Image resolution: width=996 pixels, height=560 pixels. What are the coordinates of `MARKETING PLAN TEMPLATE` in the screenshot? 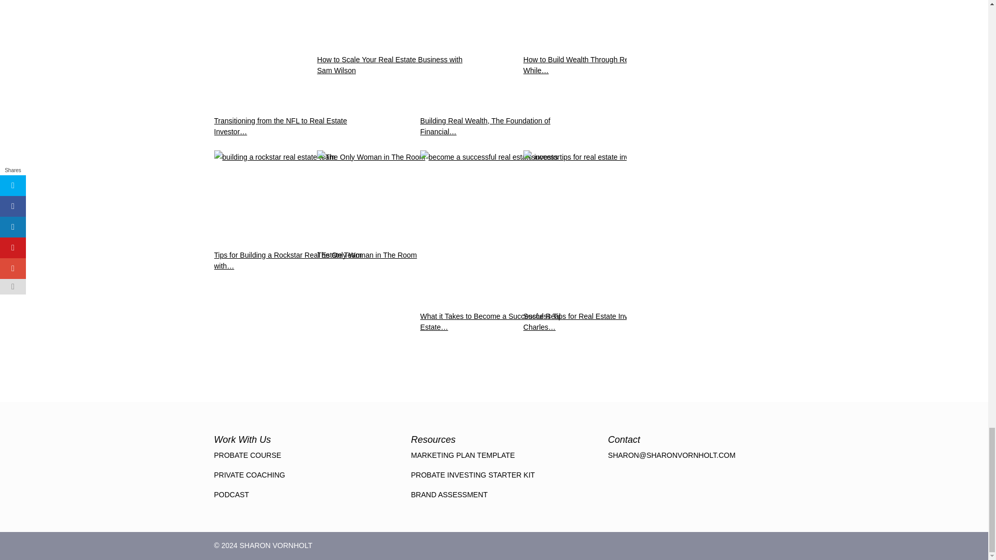 It's located at (463, 455).